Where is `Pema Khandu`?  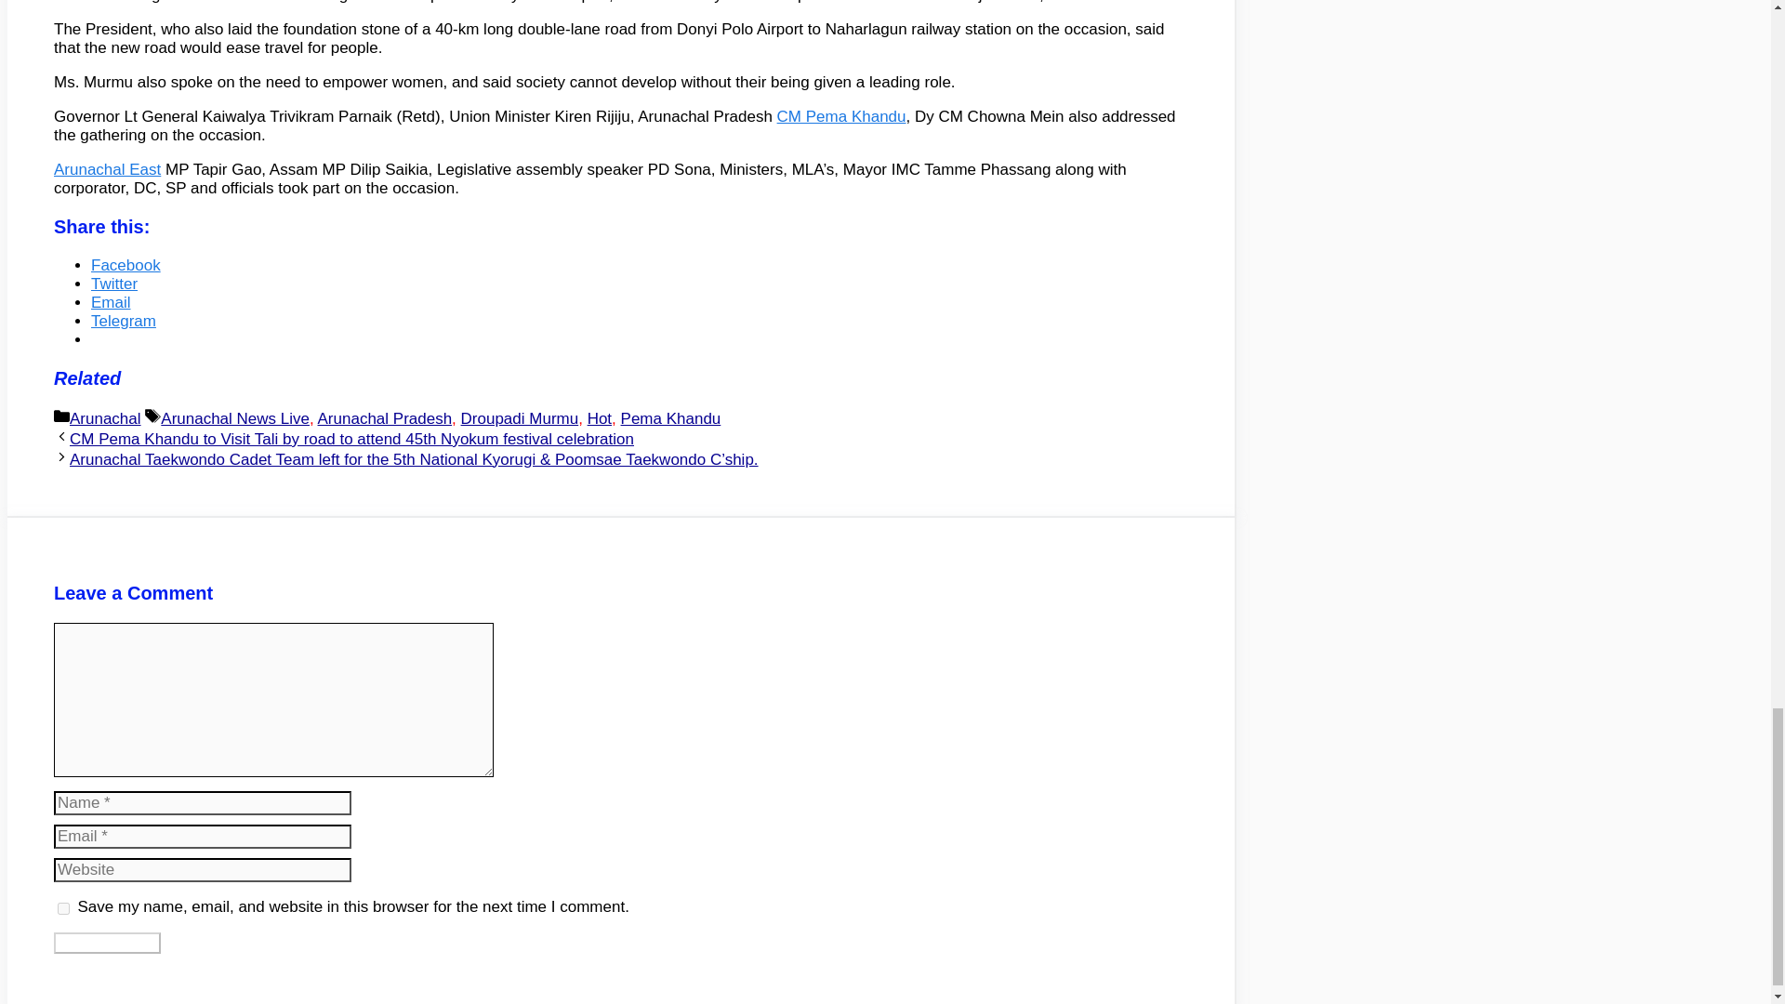 Pema Khandu is located at coordinates (671, 418).